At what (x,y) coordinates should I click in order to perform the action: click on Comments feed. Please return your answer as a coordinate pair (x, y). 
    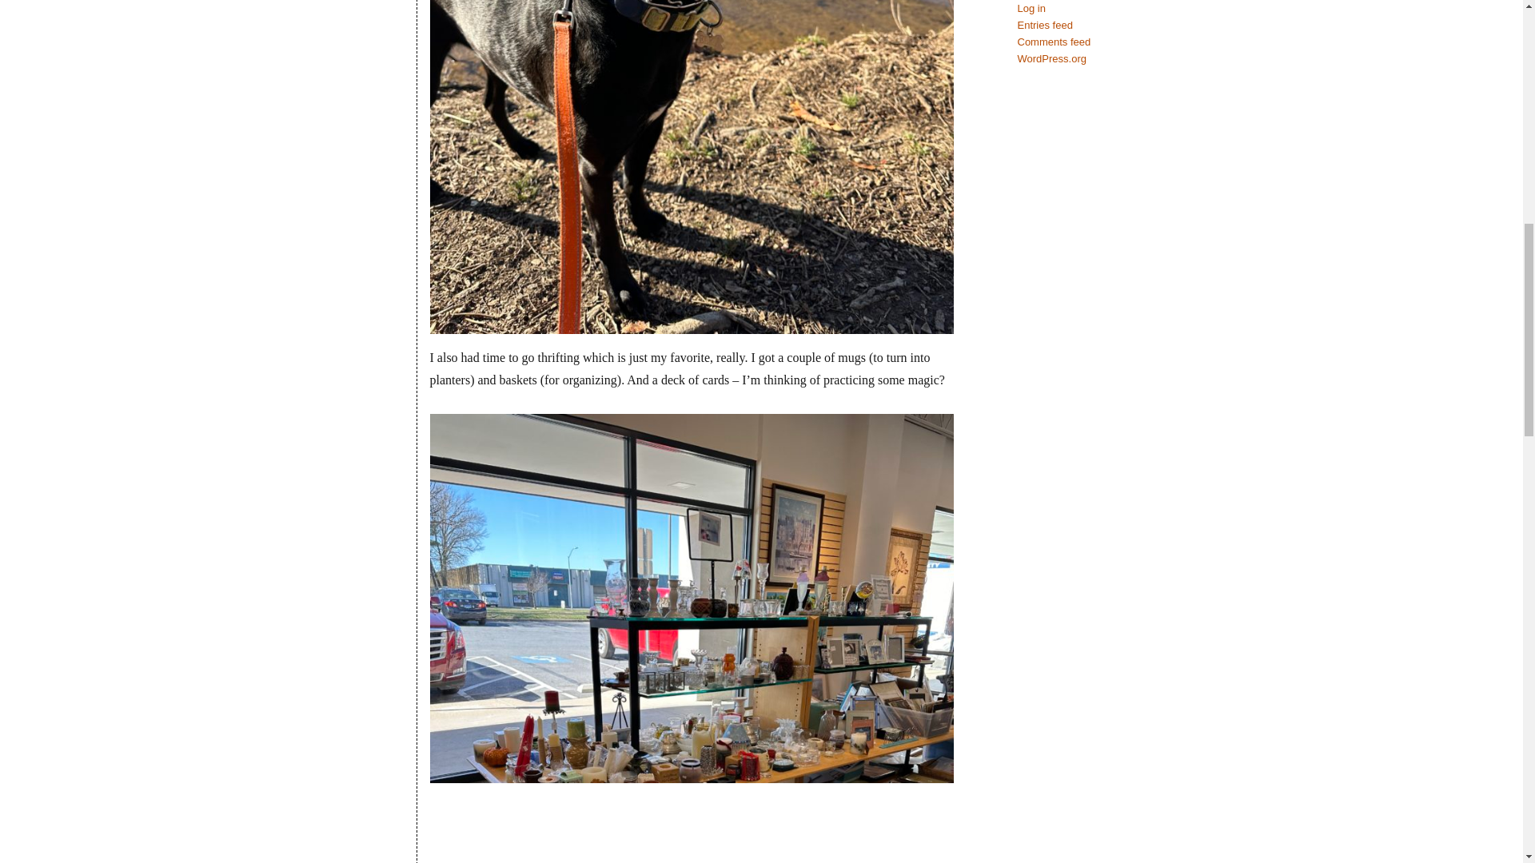
    Looking at the image, I should click on (1053, 42).